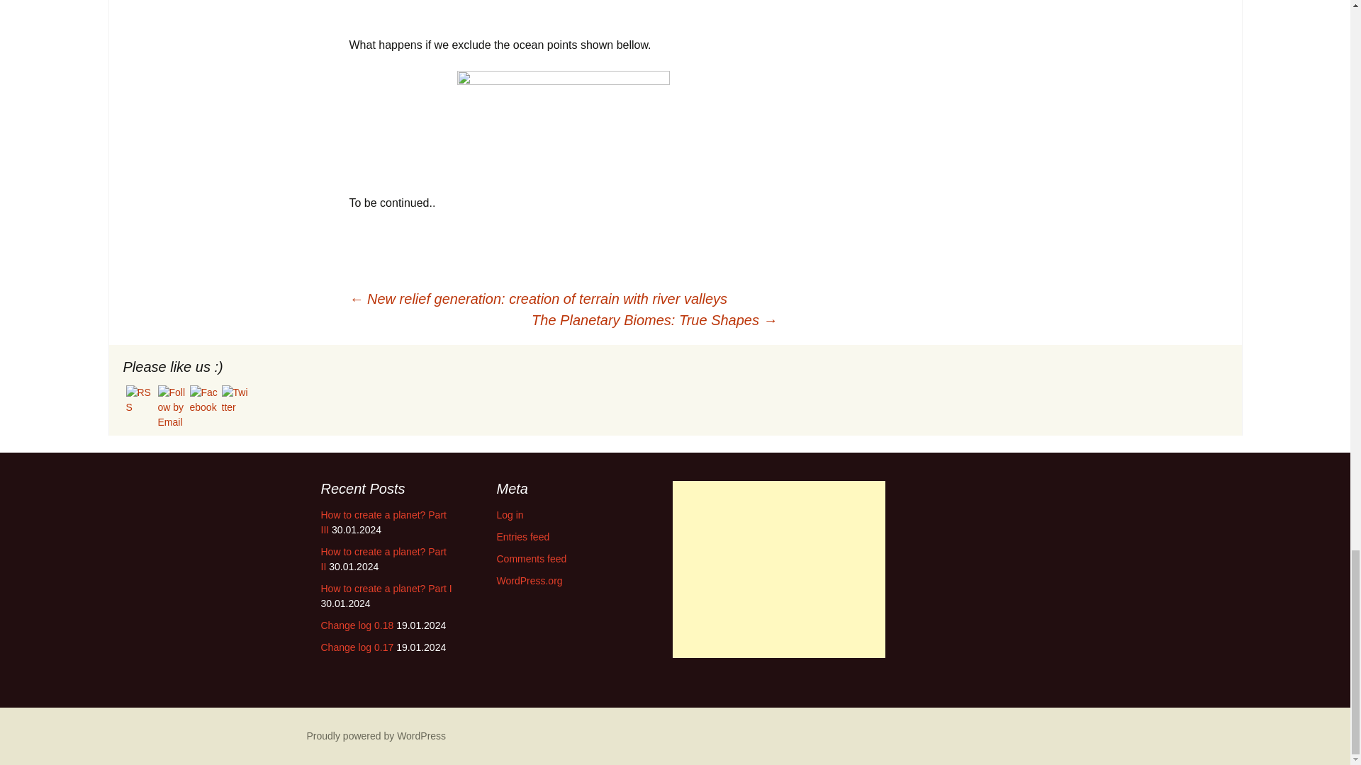 This screenshot has width=1361, height=765. Describe the element at coordinates (383, 523) in the screenshot. I see `How to create a planet? Part III` at that location.